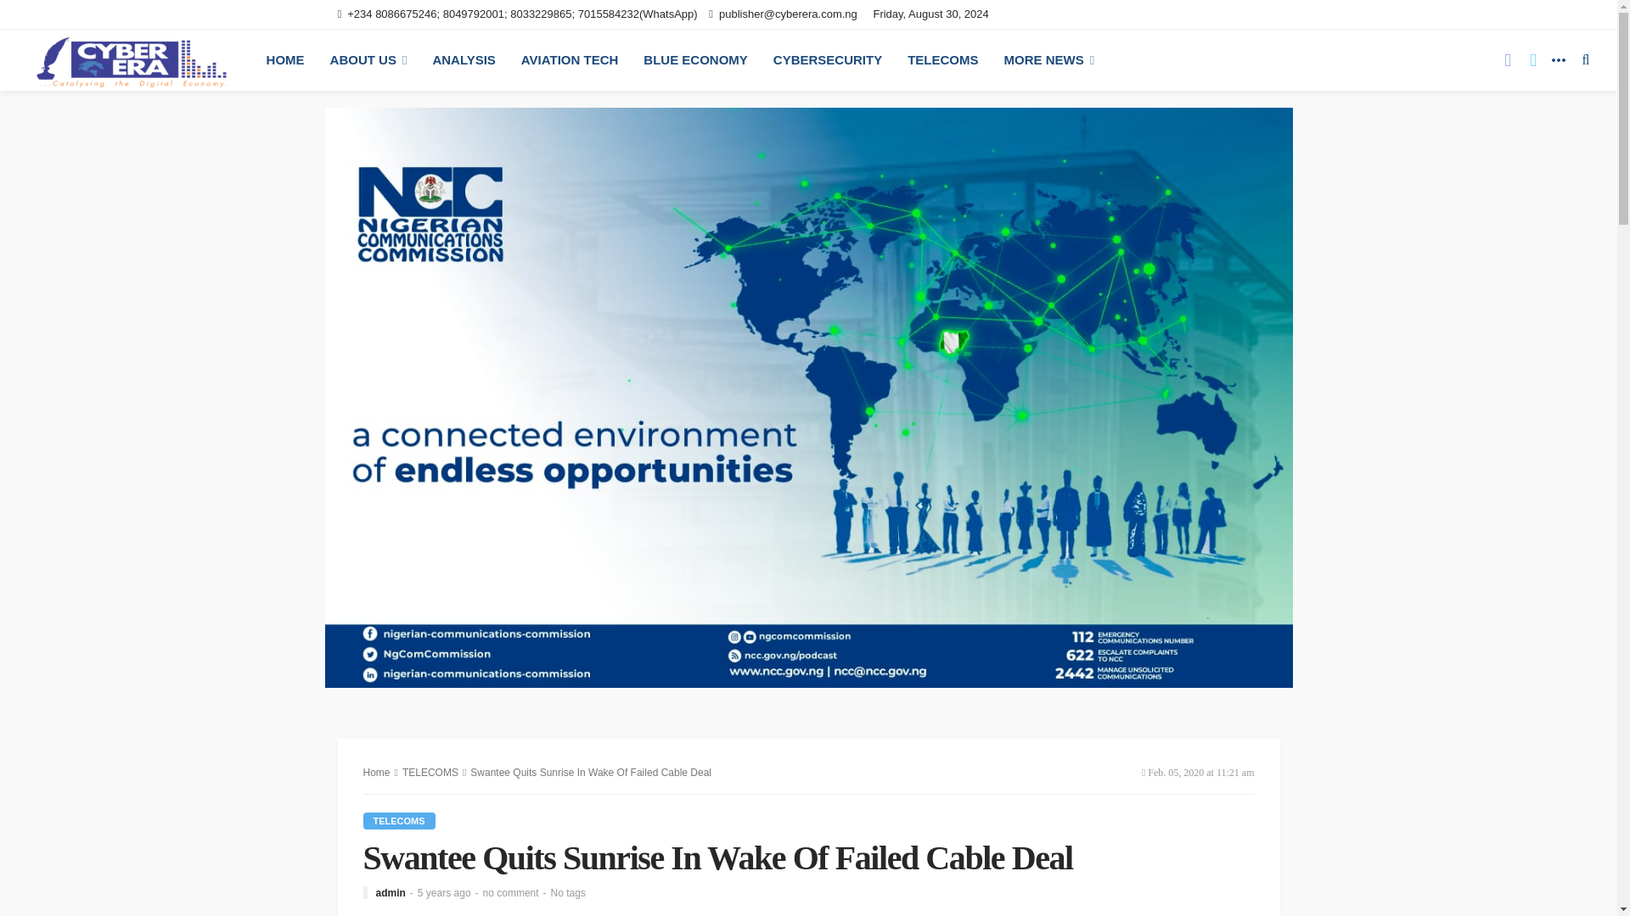  Describe the element at coordinates (131, 59) in the screenshot. I see `CYBER ERA: Catalyzing the Digital Economy` at that location.